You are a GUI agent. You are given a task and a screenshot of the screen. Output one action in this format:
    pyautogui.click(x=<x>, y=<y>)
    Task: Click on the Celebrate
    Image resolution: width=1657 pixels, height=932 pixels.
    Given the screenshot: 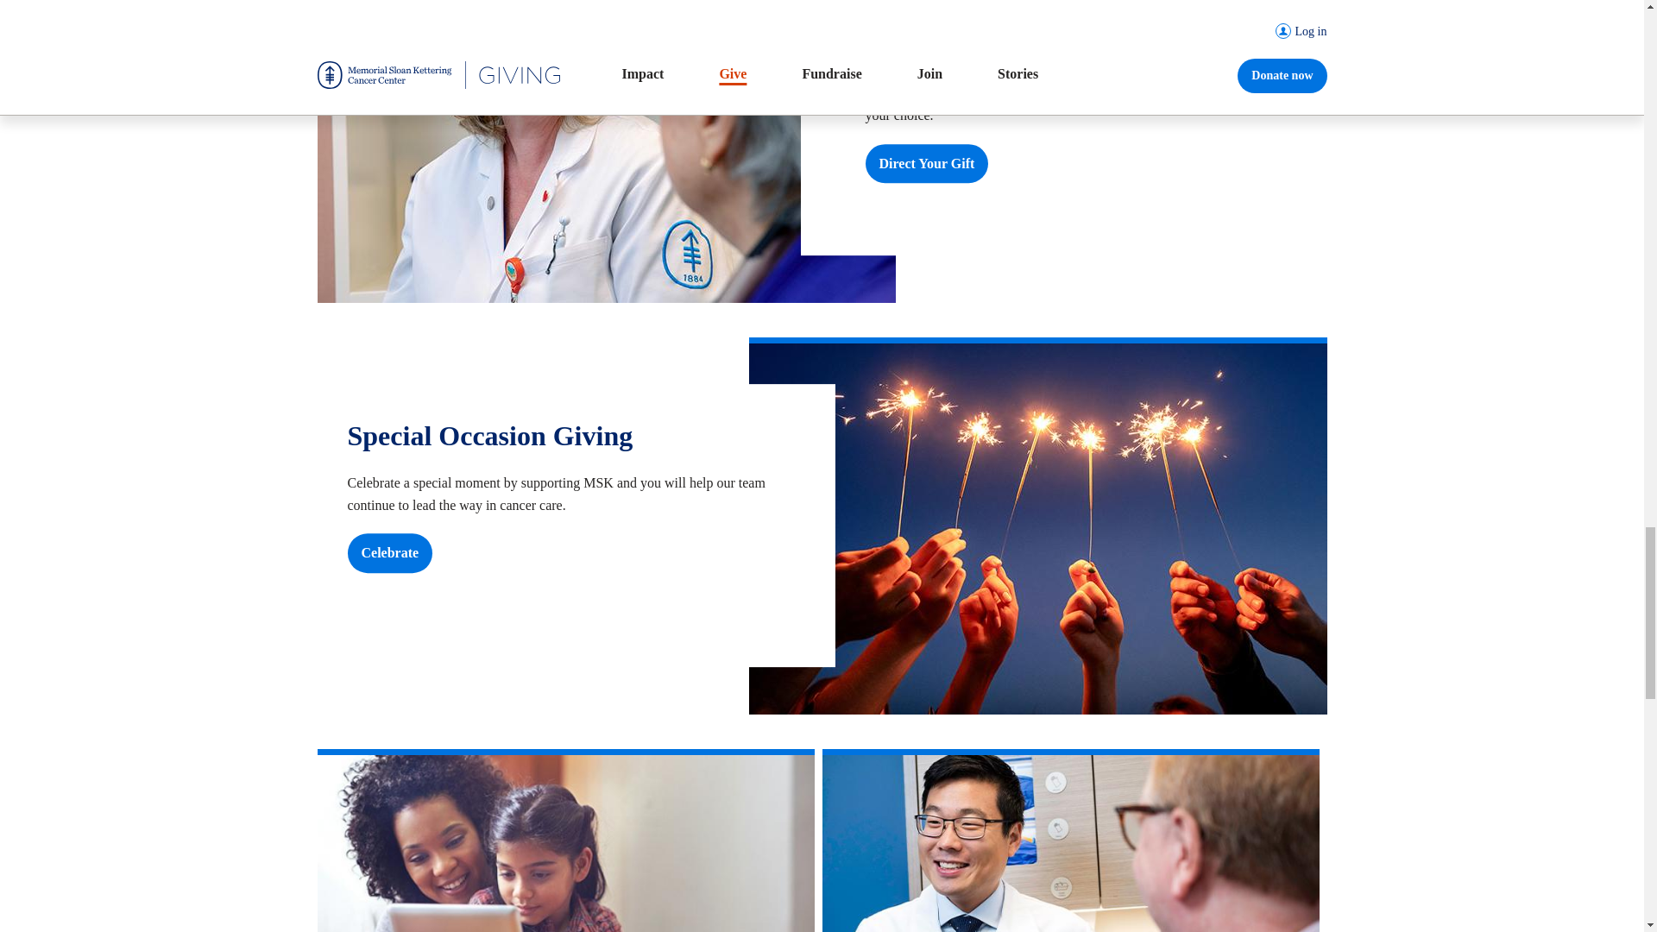 What is the action you would take?
    pyautogui.click(x=389, y=552)
    